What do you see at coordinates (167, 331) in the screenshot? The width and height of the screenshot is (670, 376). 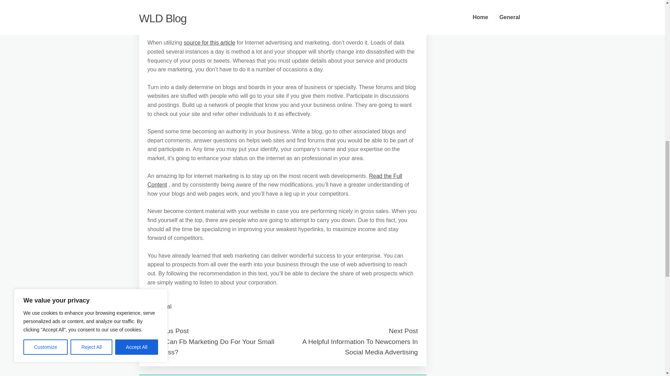 I see `Previous Post` at bounding box center [167, 331].